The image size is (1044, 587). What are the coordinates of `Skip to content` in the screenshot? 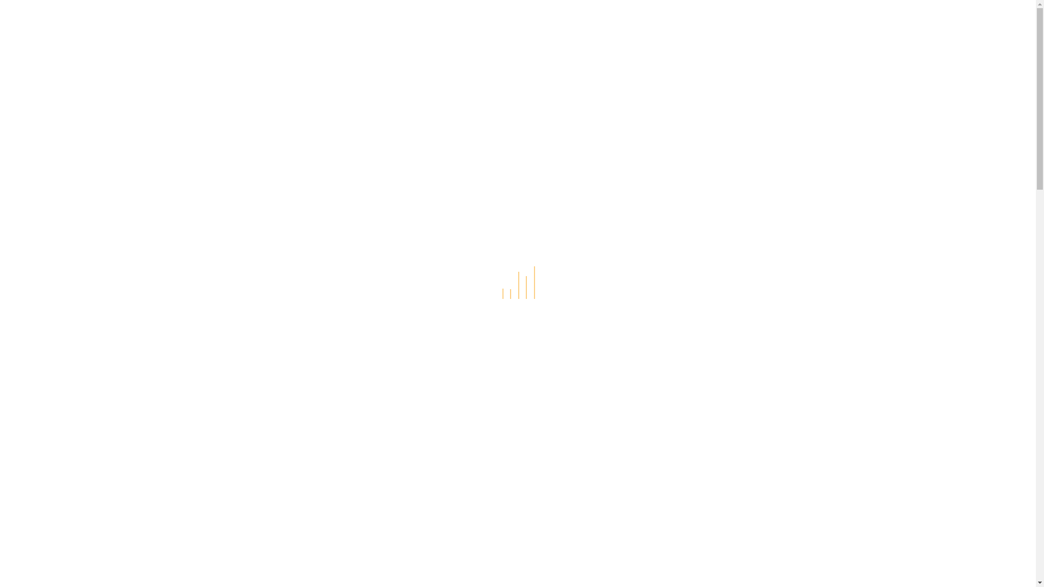 It's located at (0, 0).